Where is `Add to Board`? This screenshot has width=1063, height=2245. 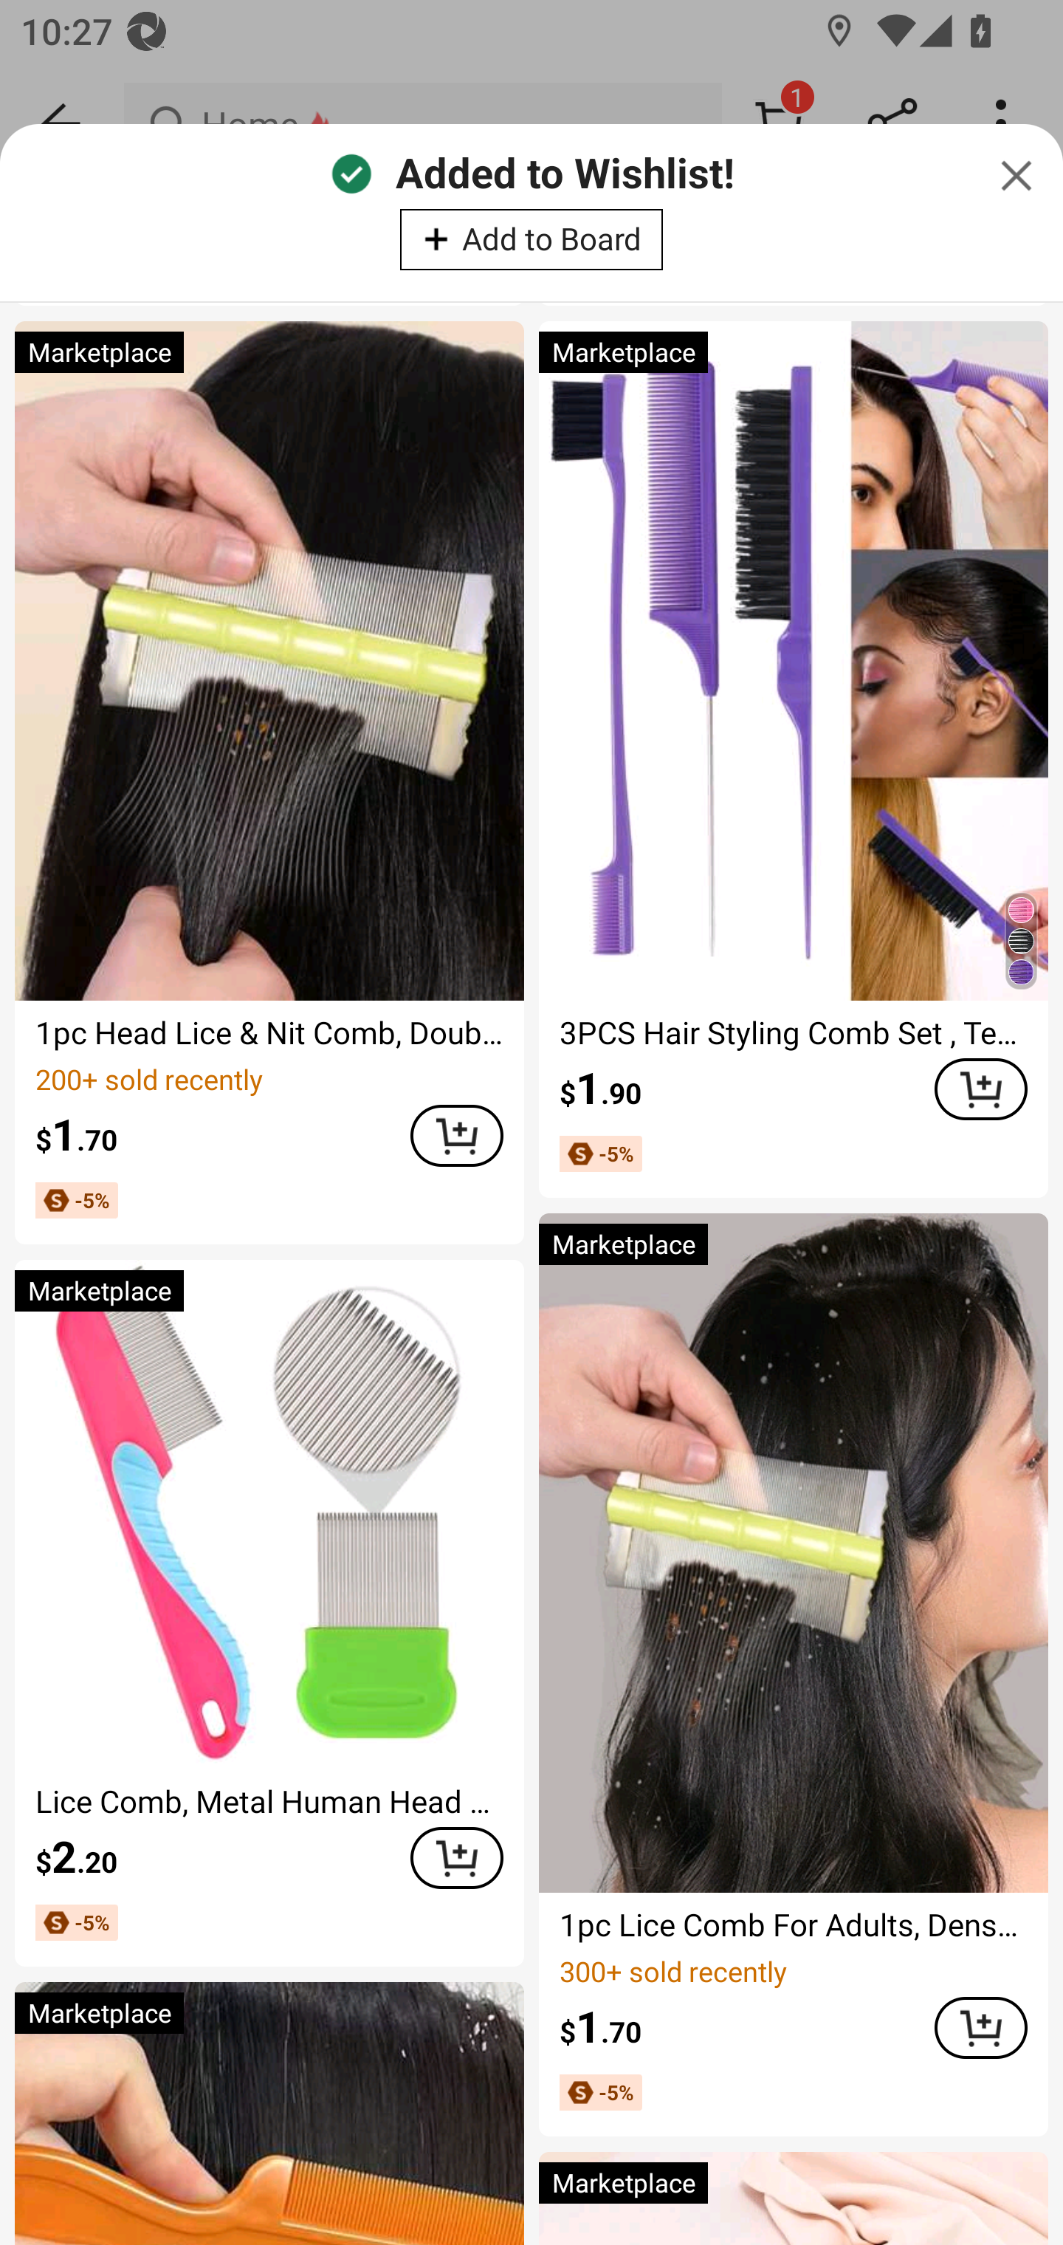 Add to Board is located at coordinates (531, 239).